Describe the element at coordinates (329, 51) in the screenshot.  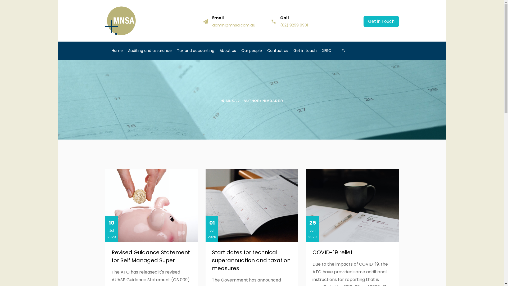
I see `XERO` at that location.